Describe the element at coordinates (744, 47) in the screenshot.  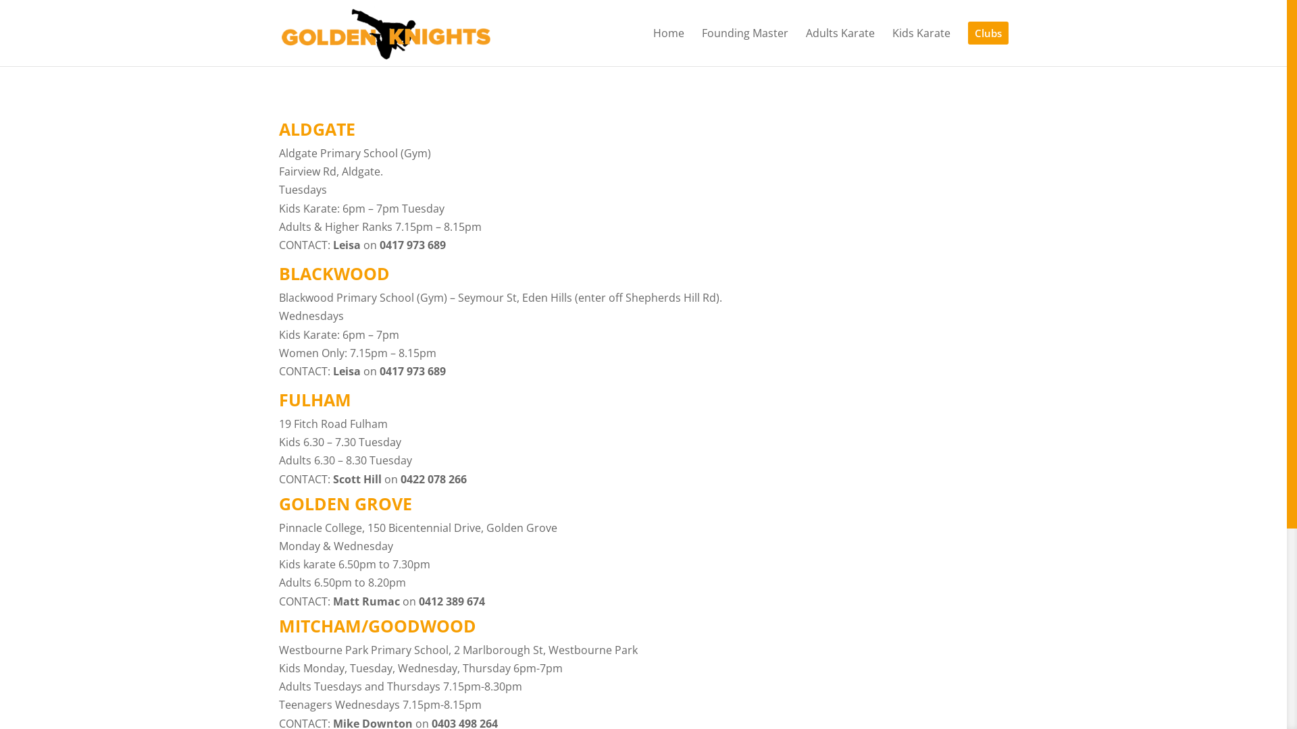
I see `Founding Master` at that location.